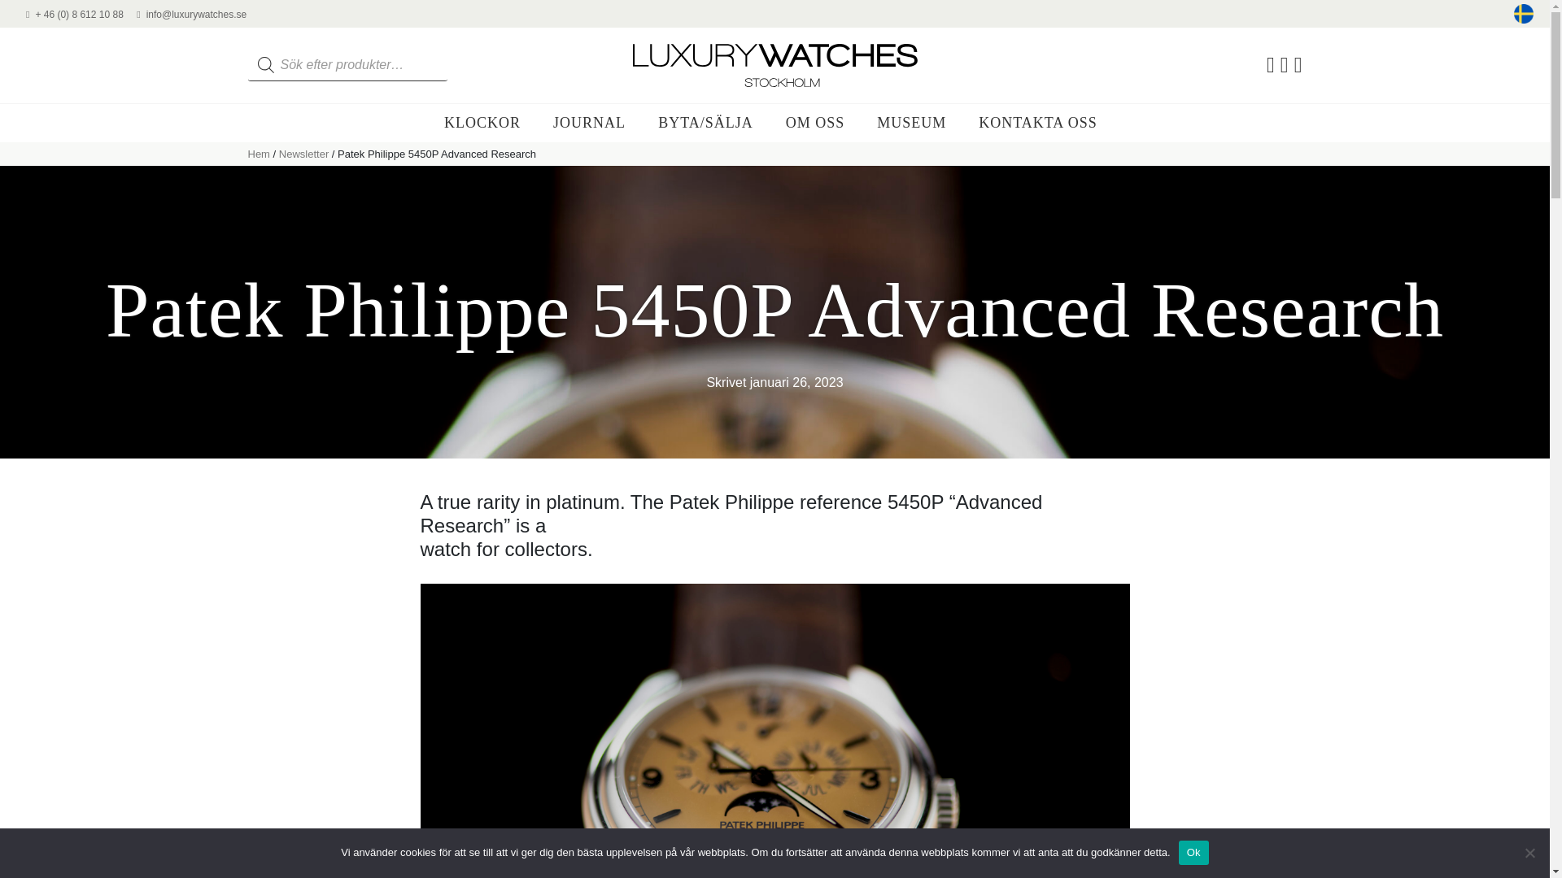  I want to click on Hem, so click(257, 154).